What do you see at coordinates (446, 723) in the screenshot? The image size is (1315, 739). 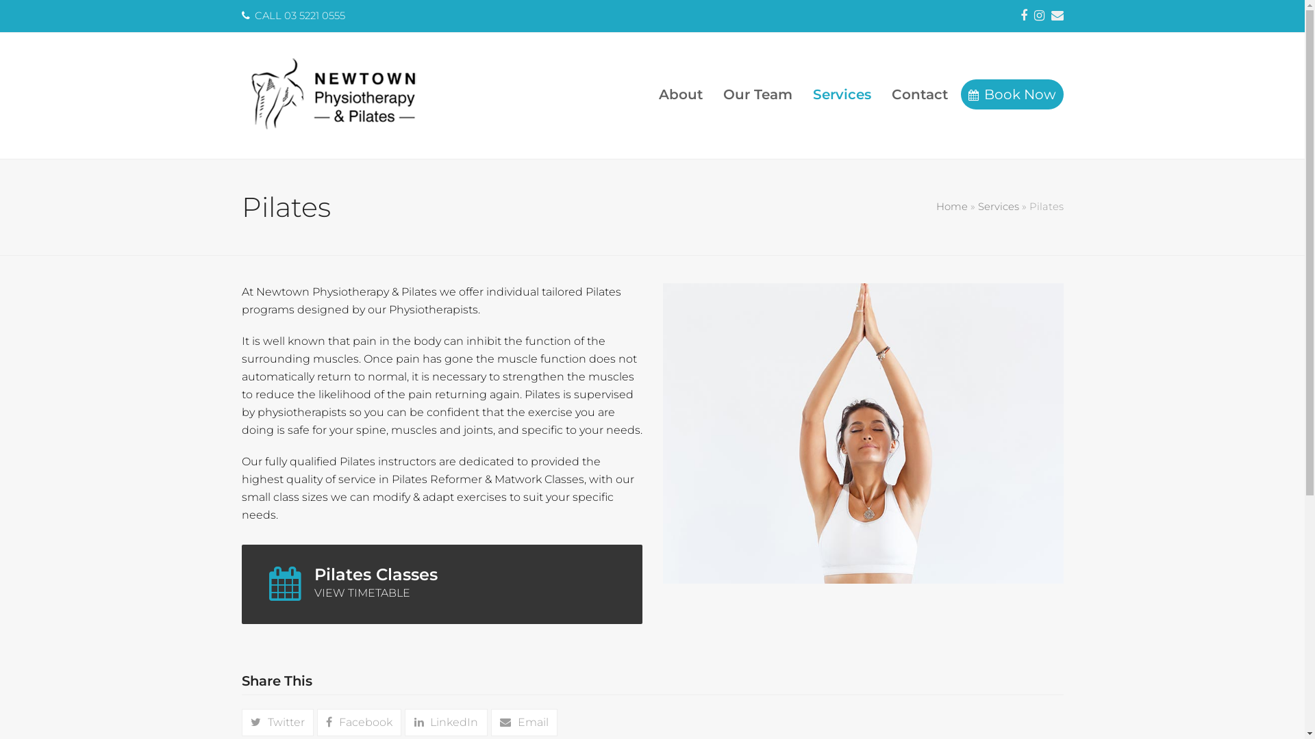 I see `LinkedIn` at bounding box center [446, 723].